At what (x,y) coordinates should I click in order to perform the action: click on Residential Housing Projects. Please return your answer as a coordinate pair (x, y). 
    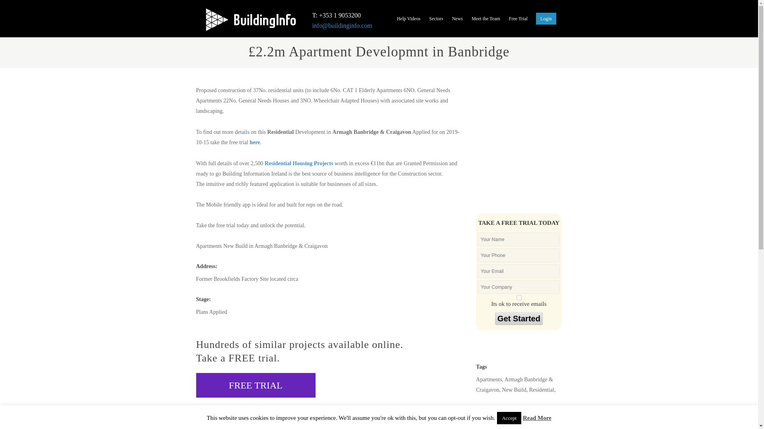
    Looking at the image, I should click on (298, 163).